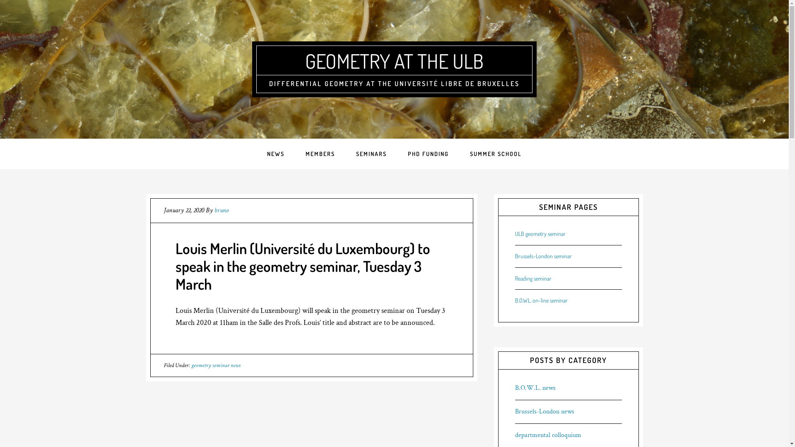 This screenshot has height=447, width=795. Describe the element at coordinates (542, 300) in the screenshot. I see `B.O.W.L. on-line seminar` at that location.